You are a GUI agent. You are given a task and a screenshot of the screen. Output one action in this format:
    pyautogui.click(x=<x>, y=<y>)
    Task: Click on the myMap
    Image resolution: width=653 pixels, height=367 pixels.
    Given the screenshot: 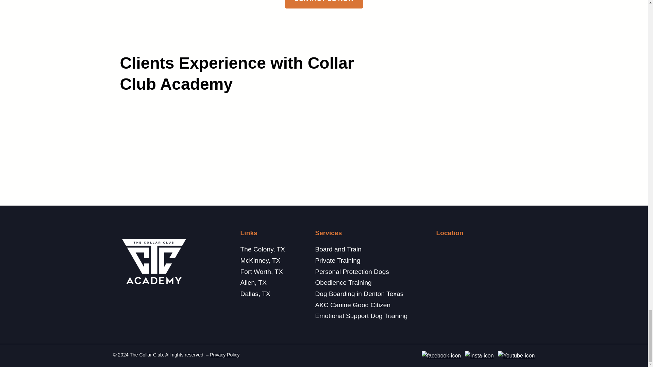 What is the action you would take?
    pyautogui.click(x=482, y=274)
    